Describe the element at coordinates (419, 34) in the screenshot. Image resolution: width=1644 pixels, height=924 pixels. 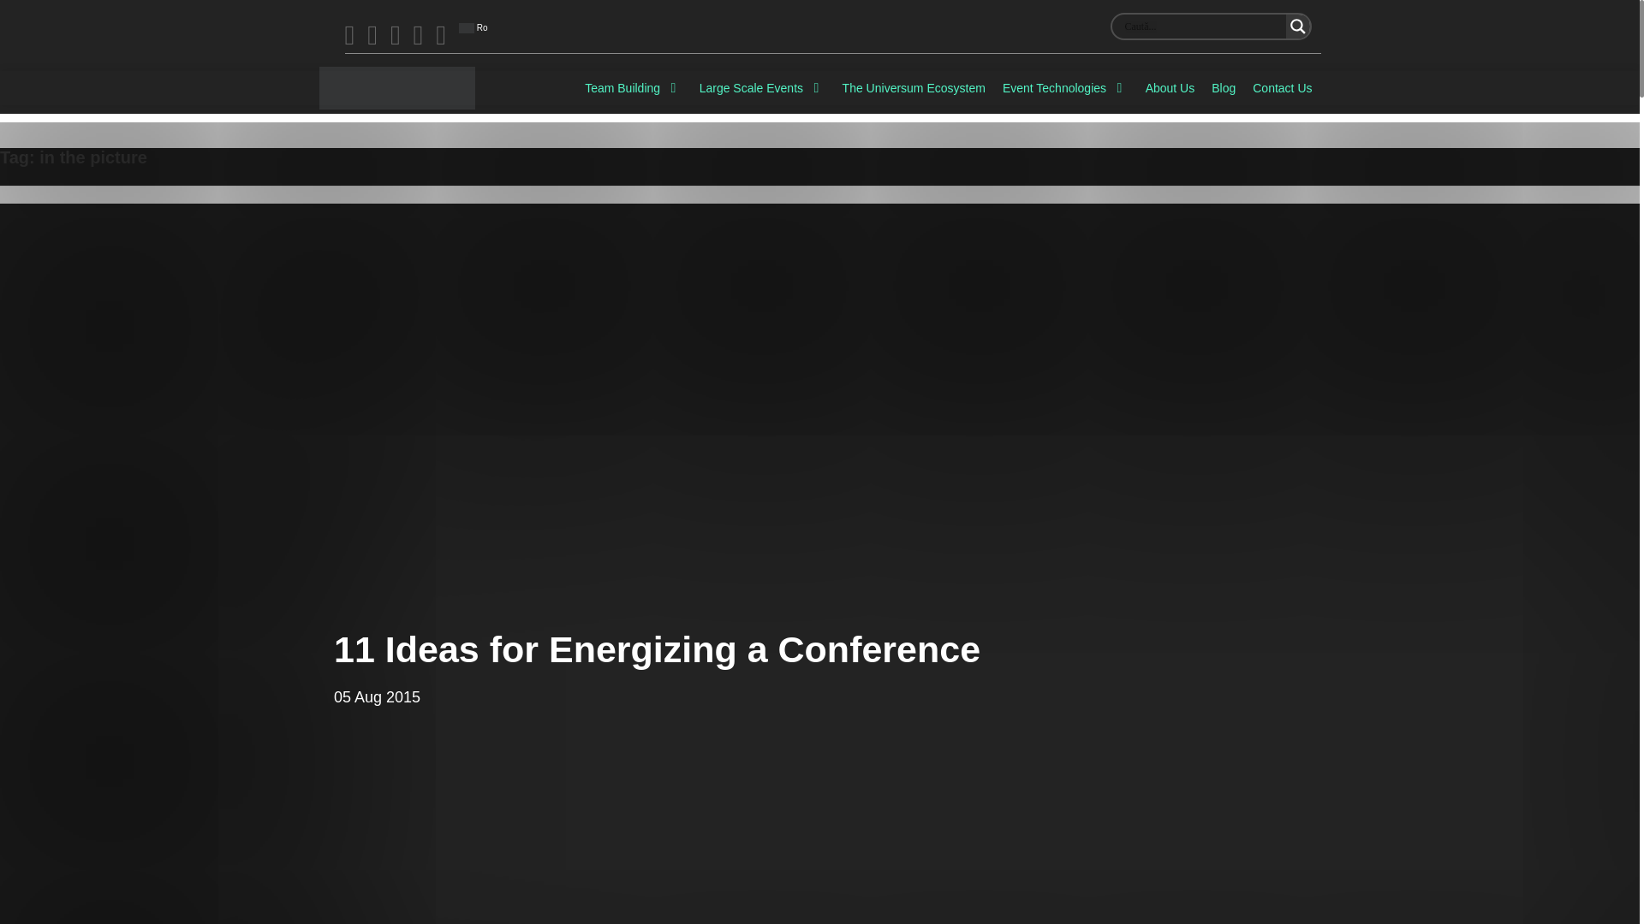
I see `Youtube` at that location.